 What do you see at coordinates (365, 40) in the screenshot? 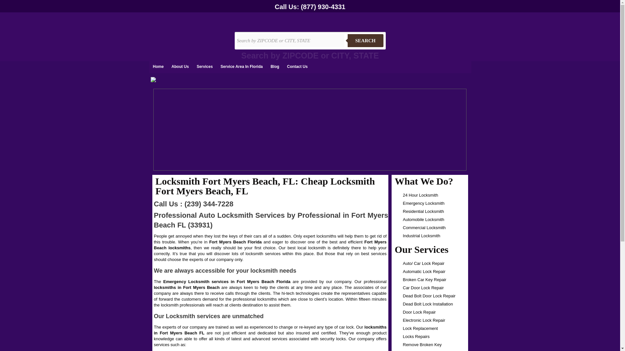
I see `SEARCH` at bounding box center [365, 40].